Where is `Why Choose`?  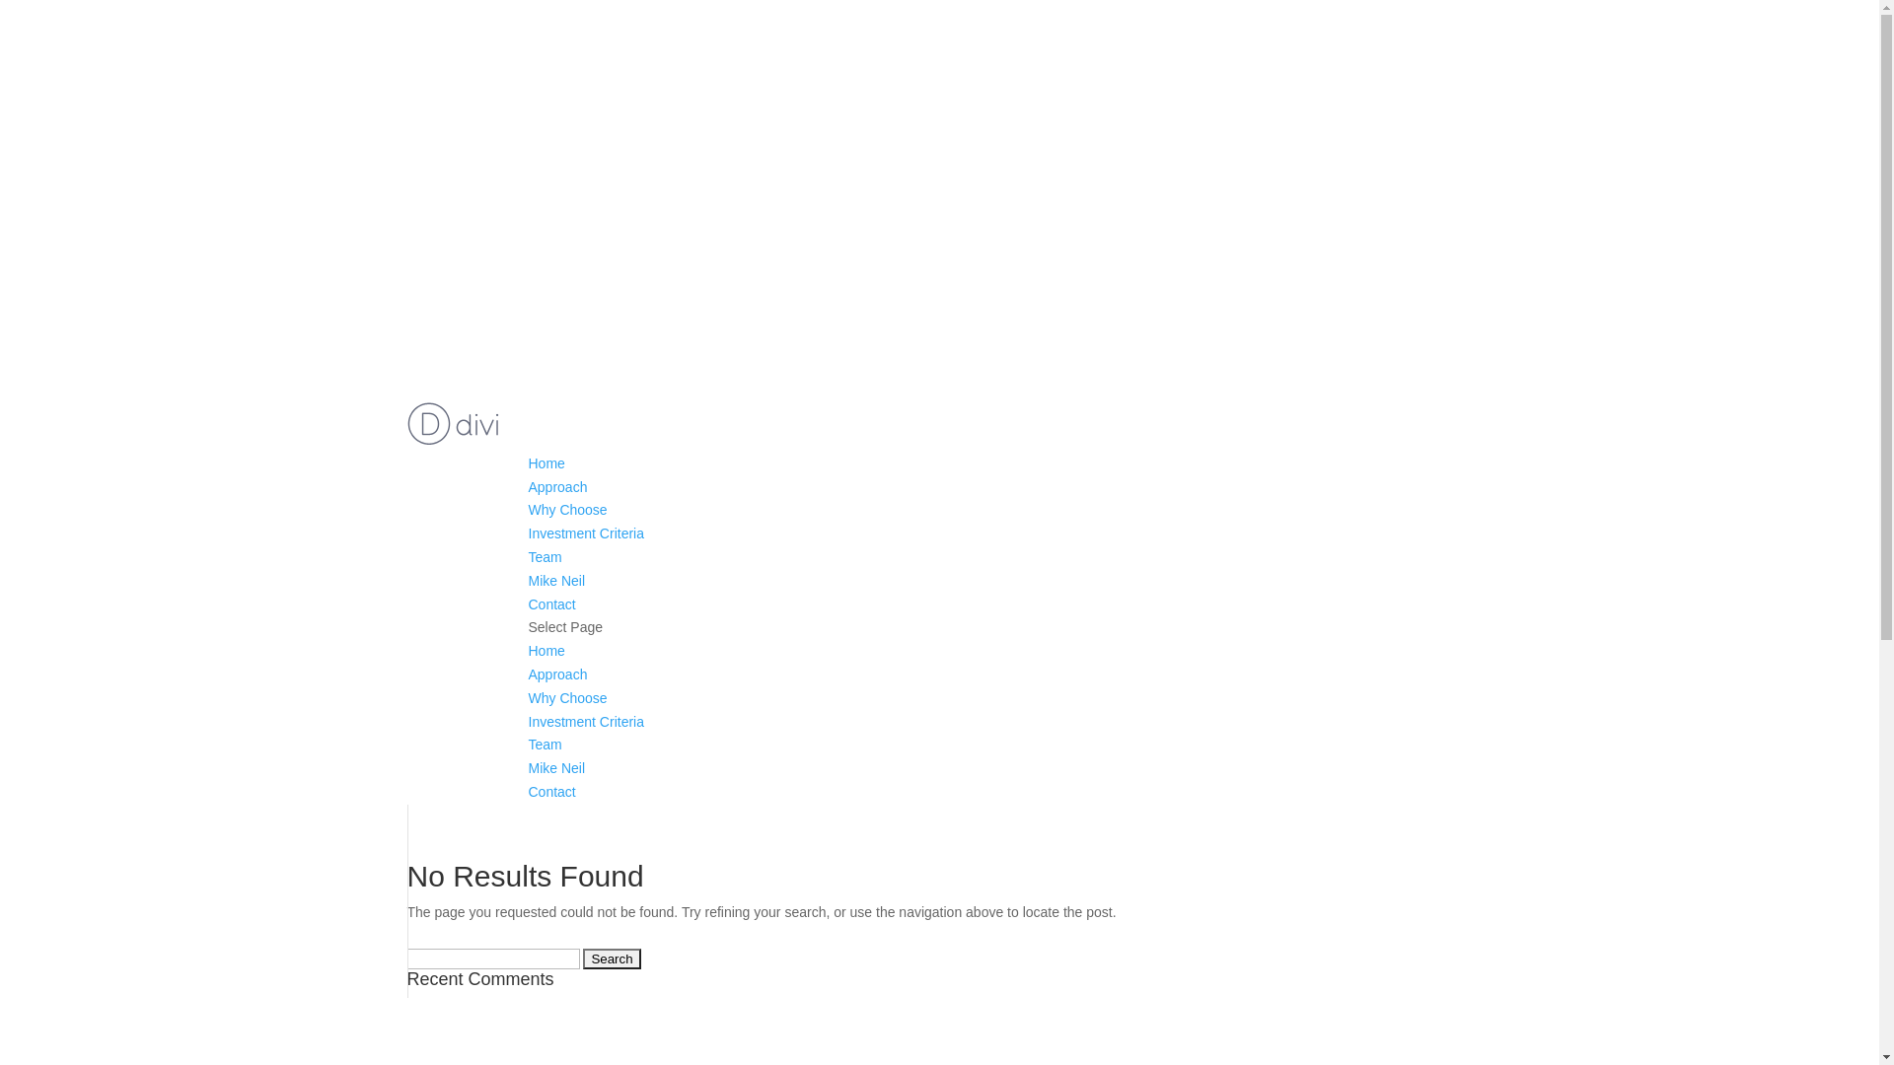 Why Choose is located at coordinates (568, 509).